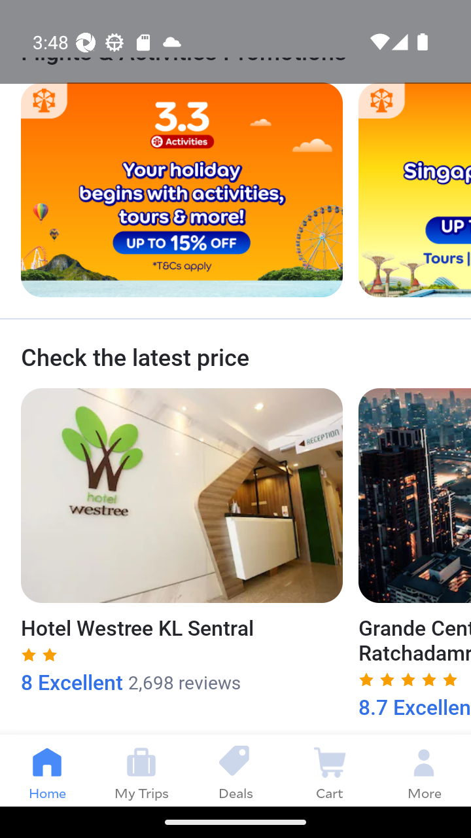 The height and width of the screenshot is (838, 471). I want to click on My Trips, so click(141, 770).